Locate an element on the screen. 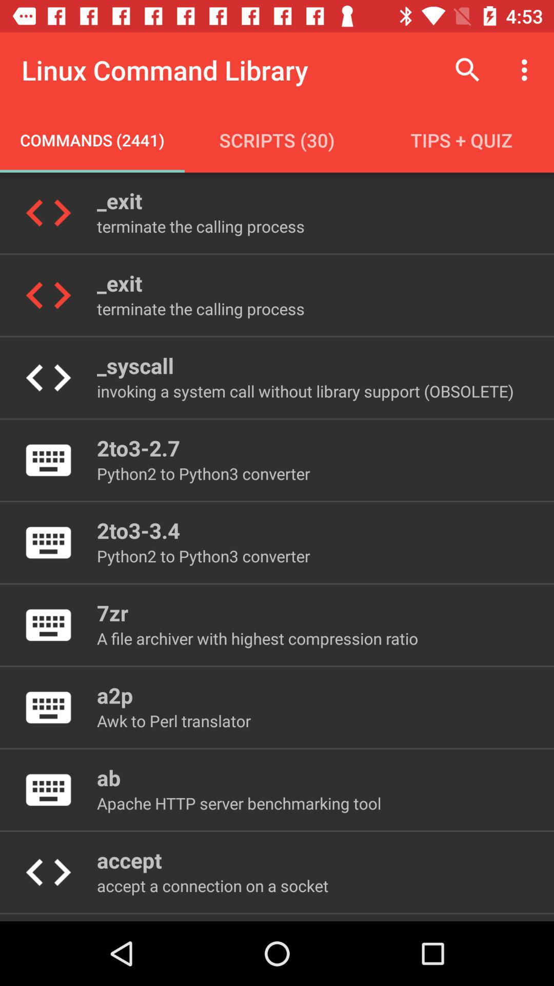 This screenshot has width=554, height=986. select the icon above the a file archiver icon is located at coordinates (112, 612).